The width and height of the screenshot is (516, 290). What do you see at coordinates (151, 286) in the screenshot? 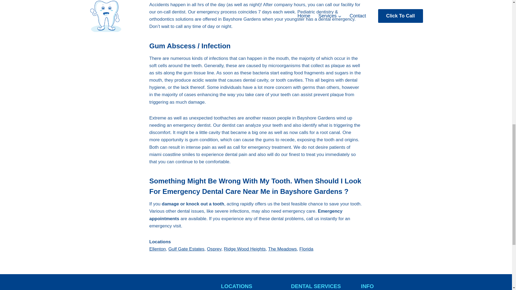
I see `Google map of Venice Florida` at bounding box center [151, 286].